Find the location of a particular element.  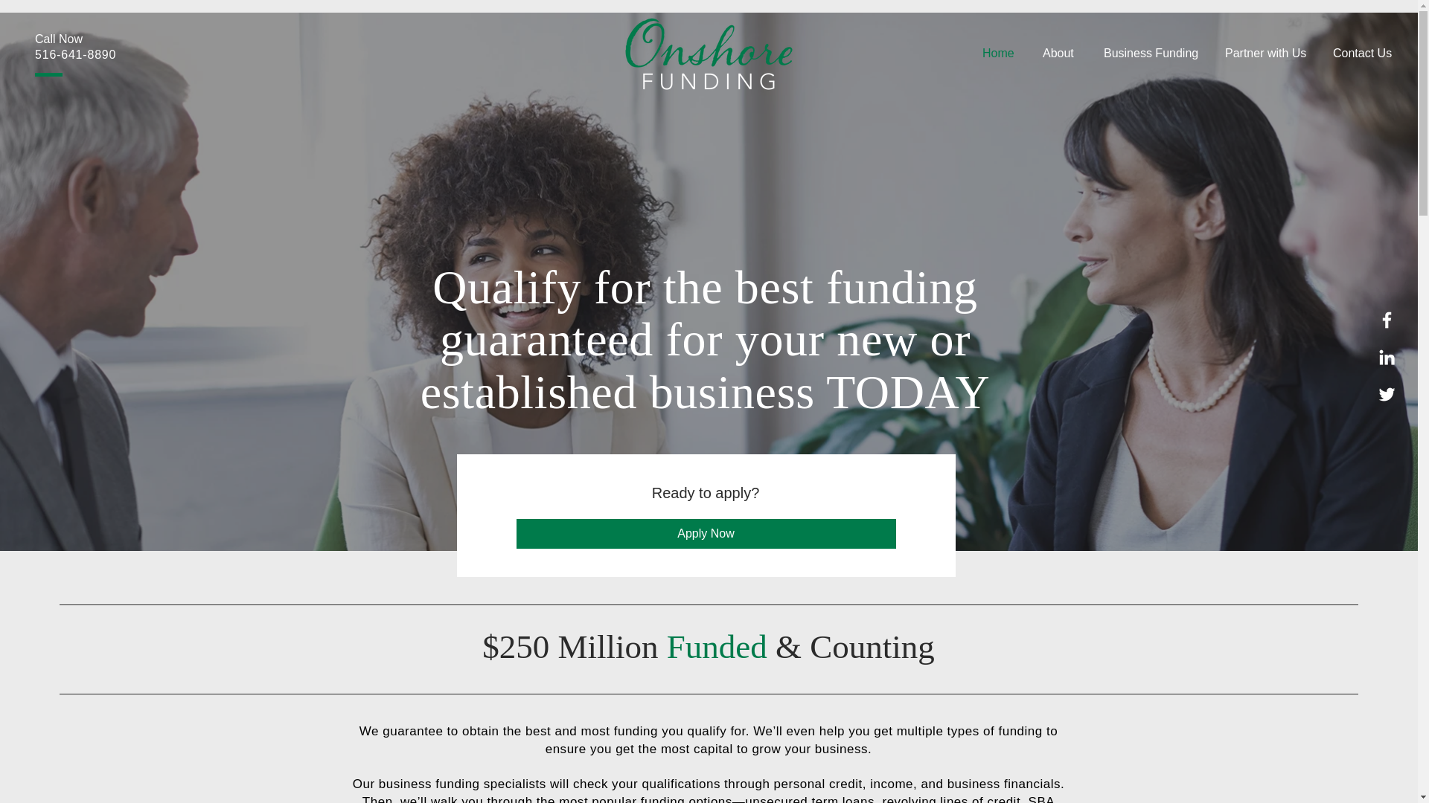

516-641-8890 is located at coordinates (74, 54).